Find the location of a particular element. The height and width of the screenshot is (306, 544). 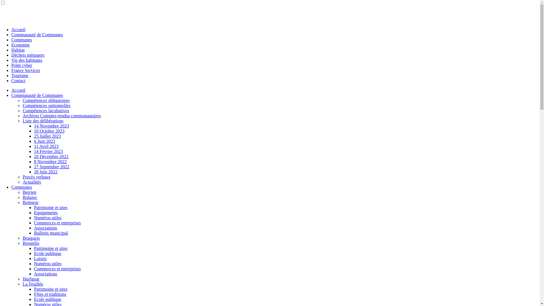

Accueil is located at coordinates (18, 29).